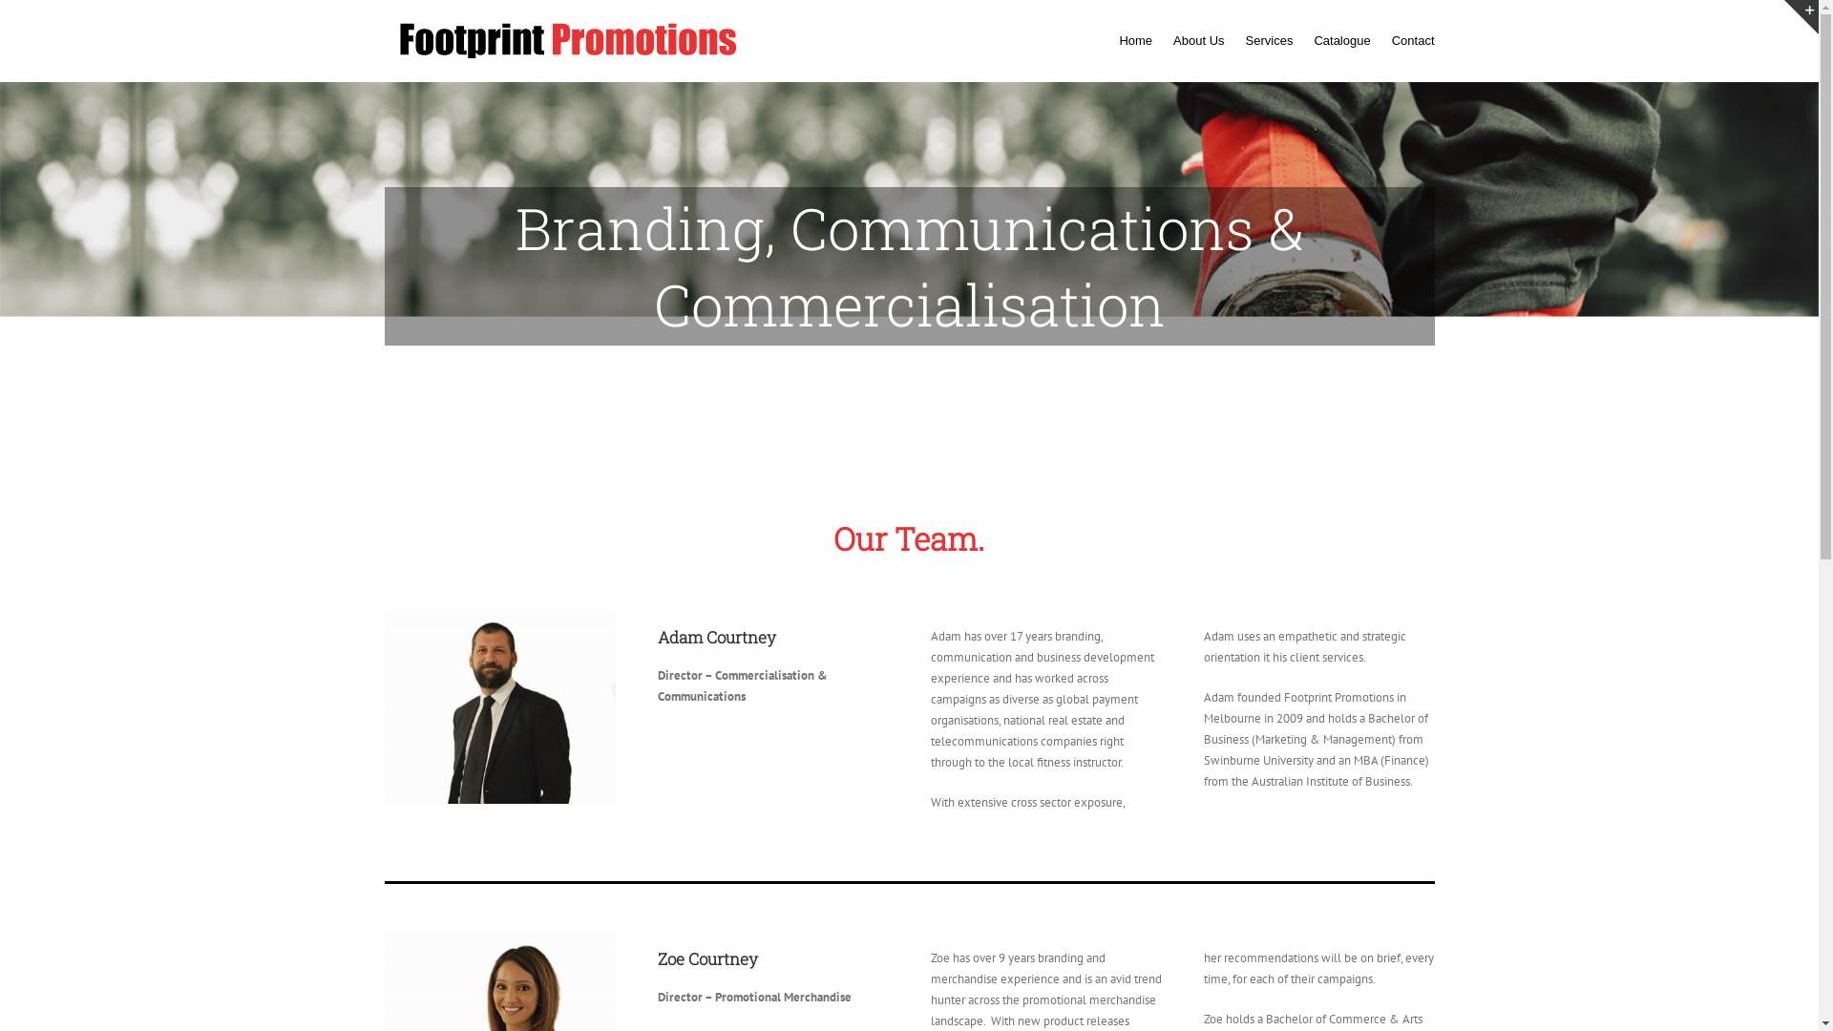 The image size is (1833, 1031). Describe the element at coordinates (1270, 41) in the screenshot. I see `Services` at that location.